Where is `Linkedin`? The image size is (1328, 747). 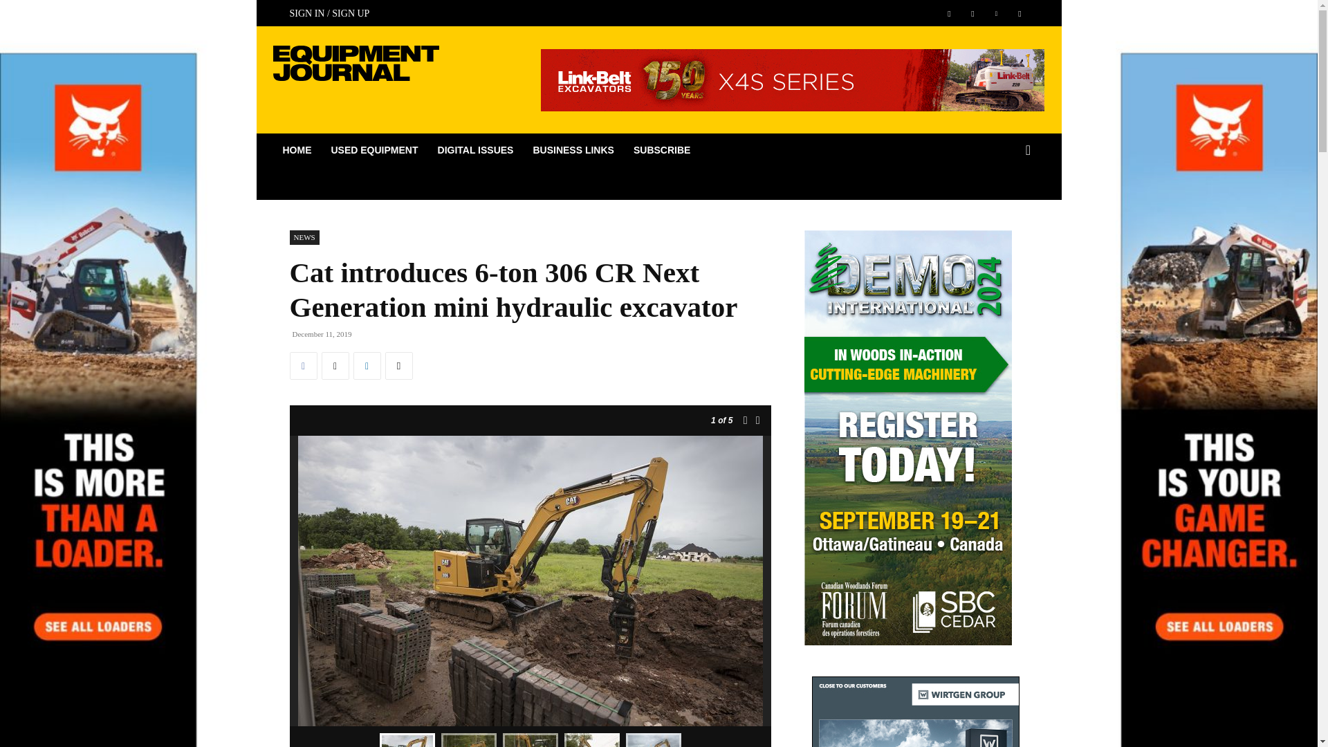 Linkedin is located at coordinates (996, 12).